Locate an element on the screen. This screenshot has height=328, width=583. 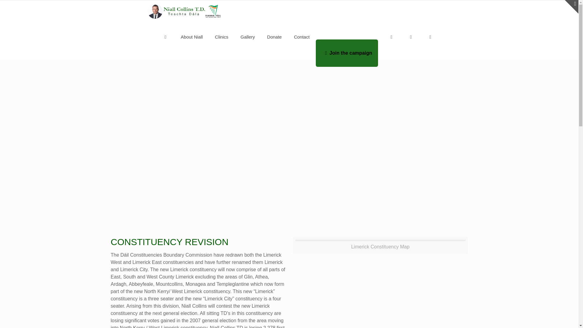
Clinics is located at coordinates (221, 37).